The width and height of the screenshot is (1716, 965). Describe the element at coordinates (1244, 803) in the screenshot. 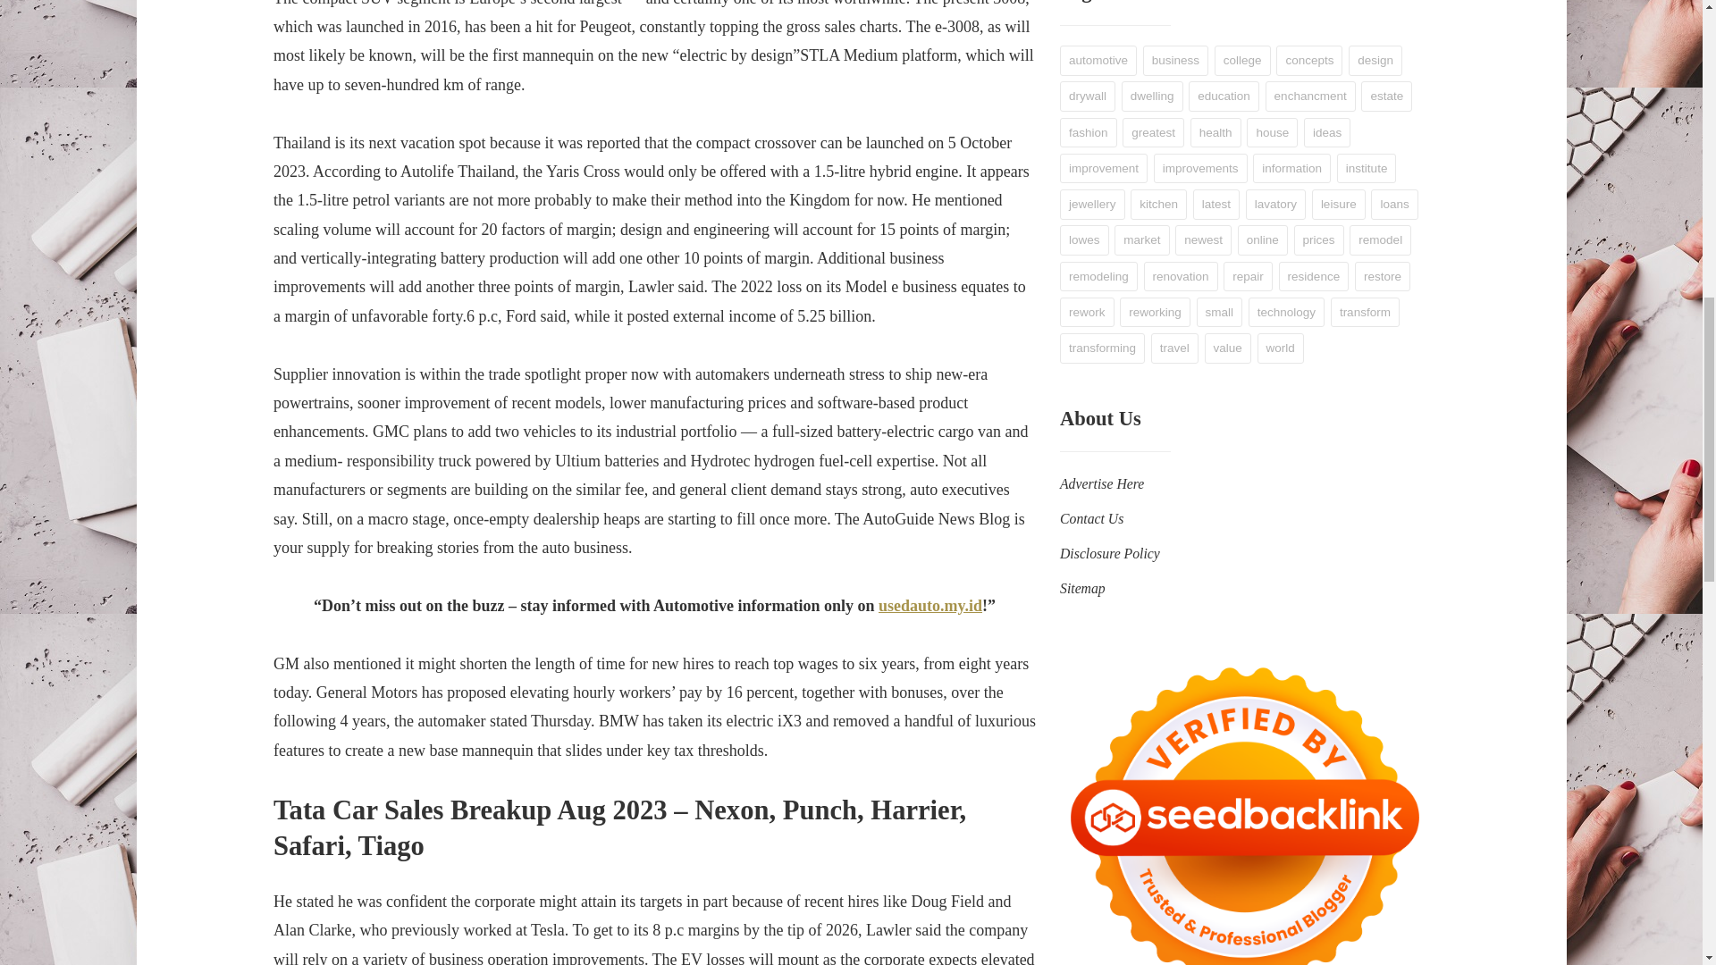

I see `Seedbacklink` at that location.